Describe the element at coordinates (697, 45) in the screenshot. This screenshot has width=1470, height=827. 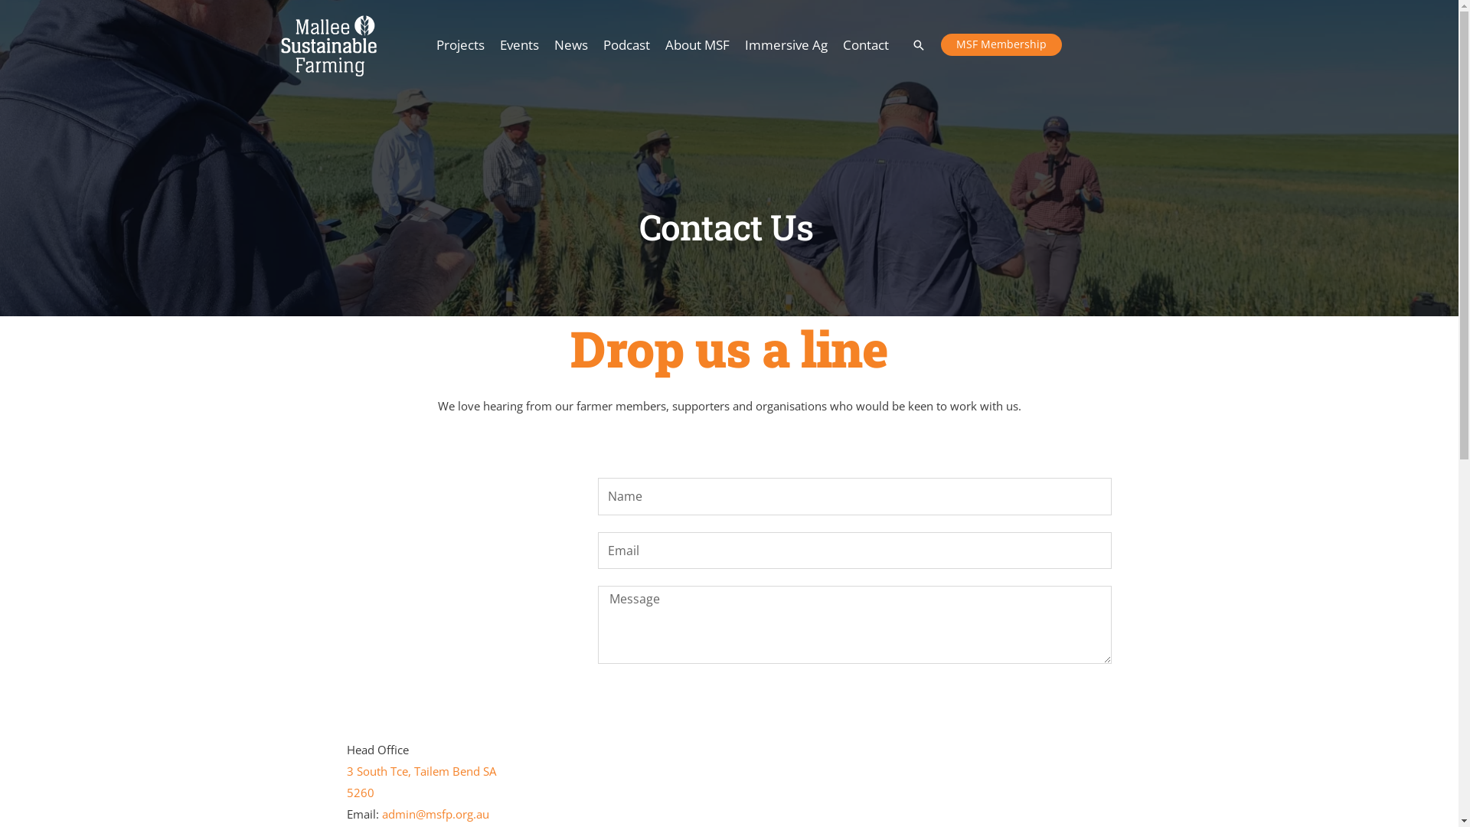
I see `About MSF` at that location.